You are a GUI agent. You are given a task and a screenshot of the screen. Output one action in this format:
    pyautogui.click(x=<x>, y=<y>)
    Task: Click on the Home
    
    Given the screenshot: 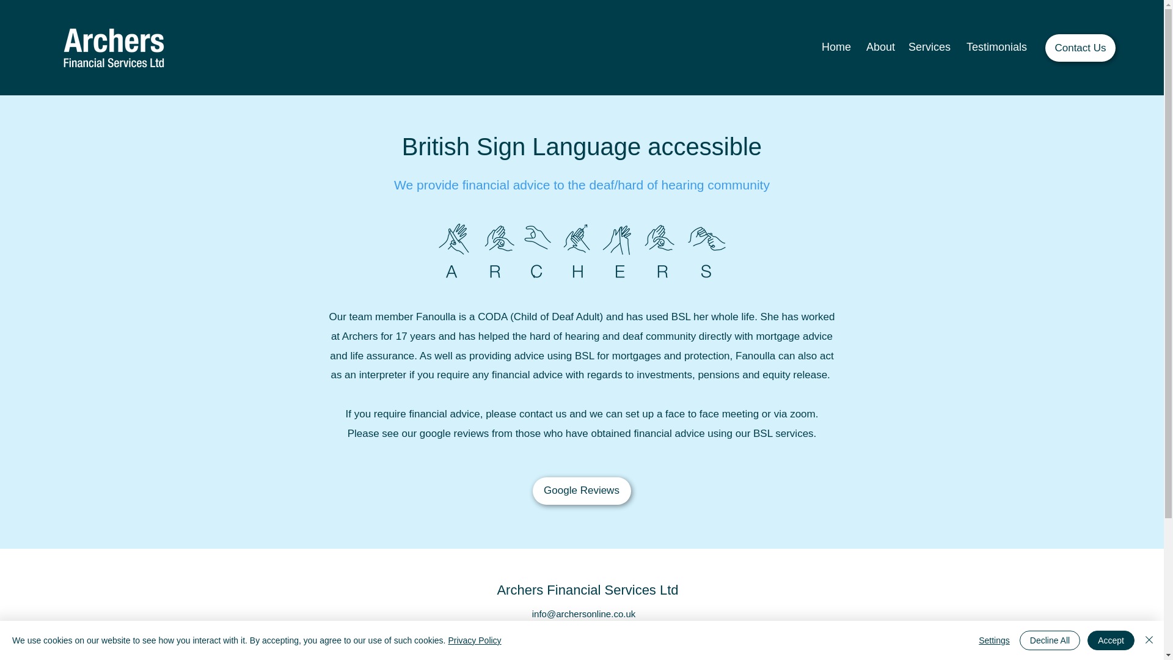 What is the action you would take?
    pyautogui.click(x=836, y=48)
    